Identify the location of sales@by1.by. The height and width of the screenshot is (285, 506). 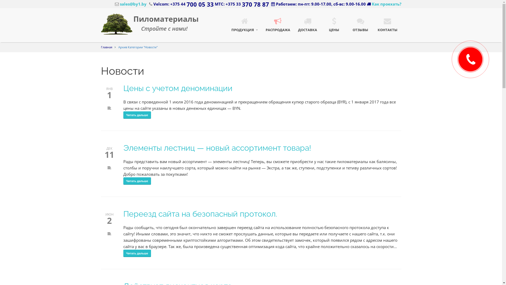
(131, 4).